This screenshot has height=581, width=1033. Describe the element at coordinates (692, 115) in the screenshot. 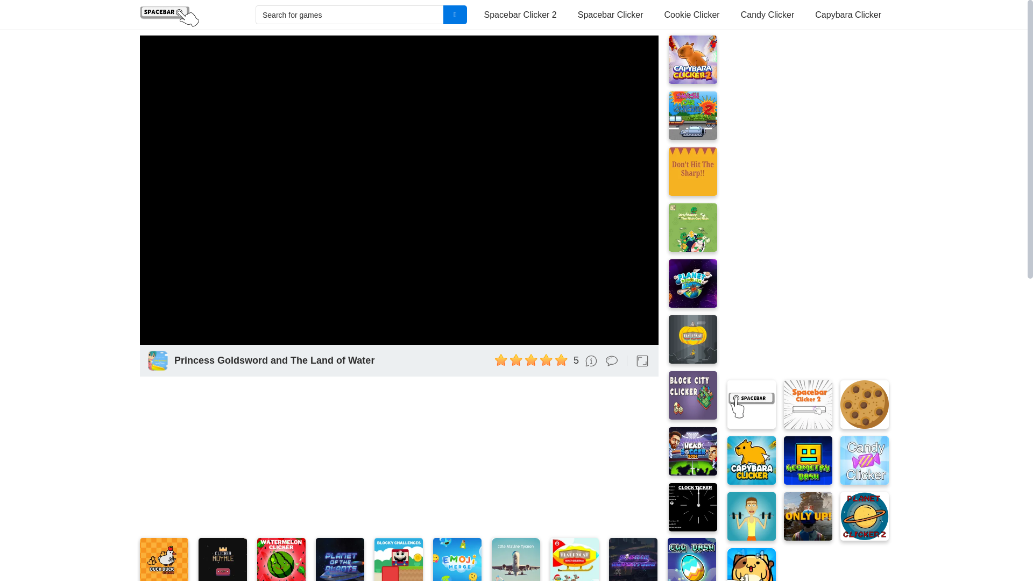

I see `Smash Car Clicker 2` at that location.